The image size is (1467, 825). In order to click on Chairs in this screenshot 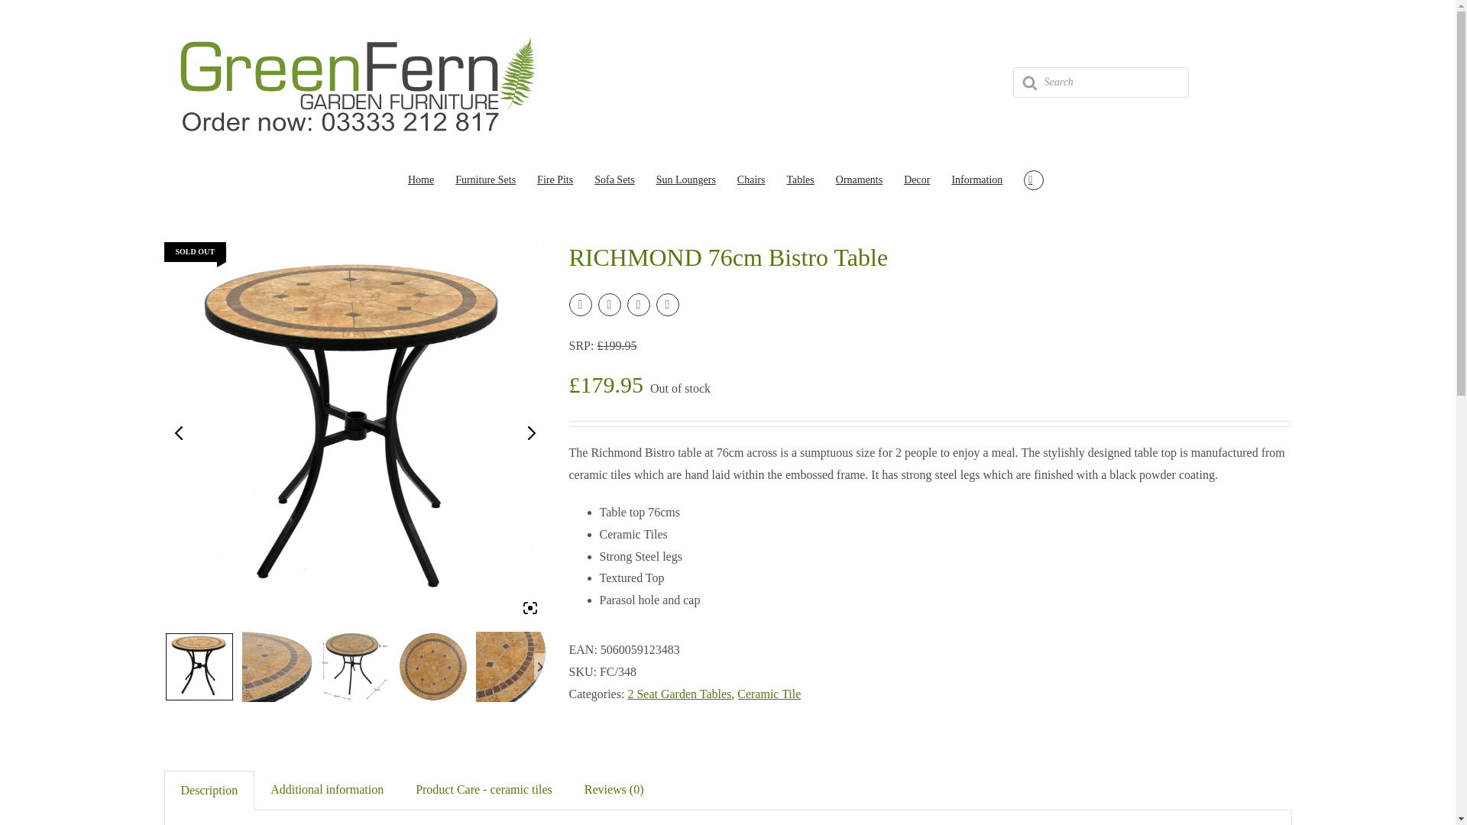, I will do `click(750, 180)`.